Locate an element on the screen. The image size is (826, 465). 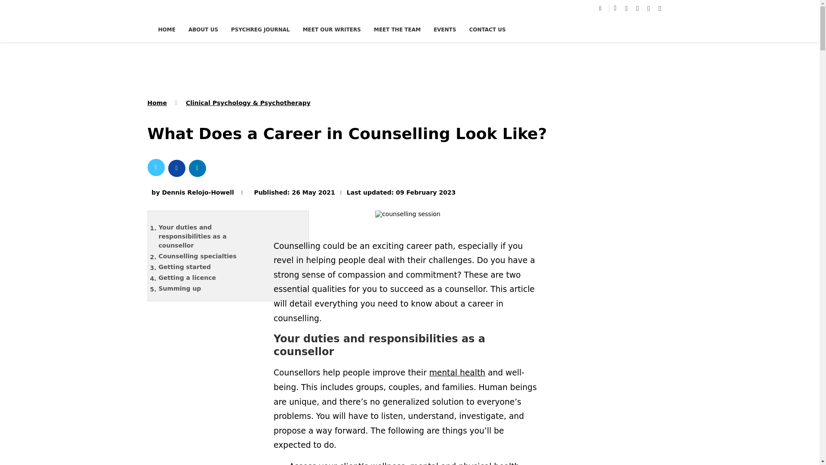
Summing up is located at coordinates (212, 288).